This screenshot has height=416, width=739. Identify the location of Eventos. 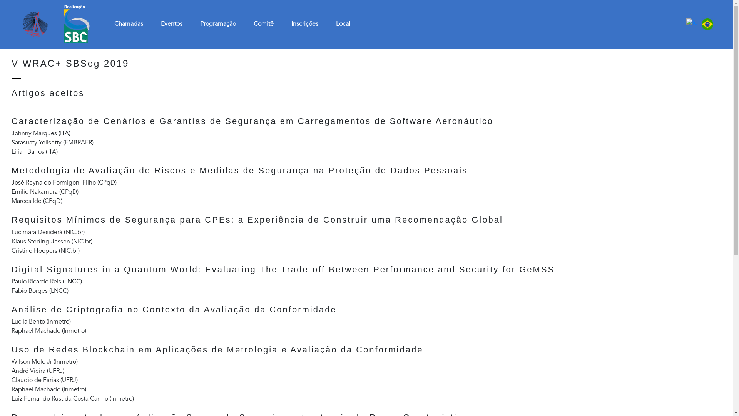
(172, 24).